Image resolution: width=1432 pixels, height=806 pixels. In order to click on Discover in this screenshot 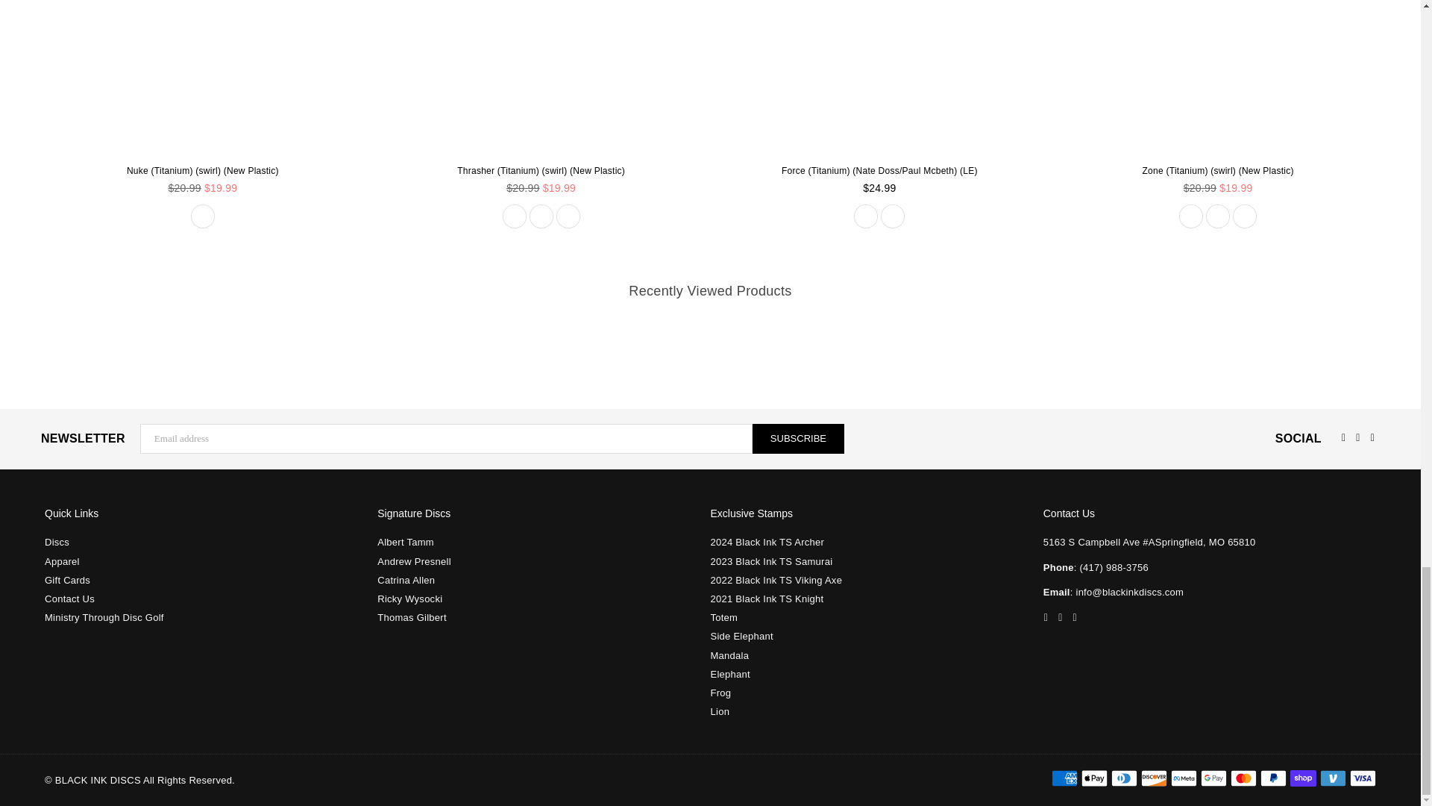, I will do `click(1154, 778)`.